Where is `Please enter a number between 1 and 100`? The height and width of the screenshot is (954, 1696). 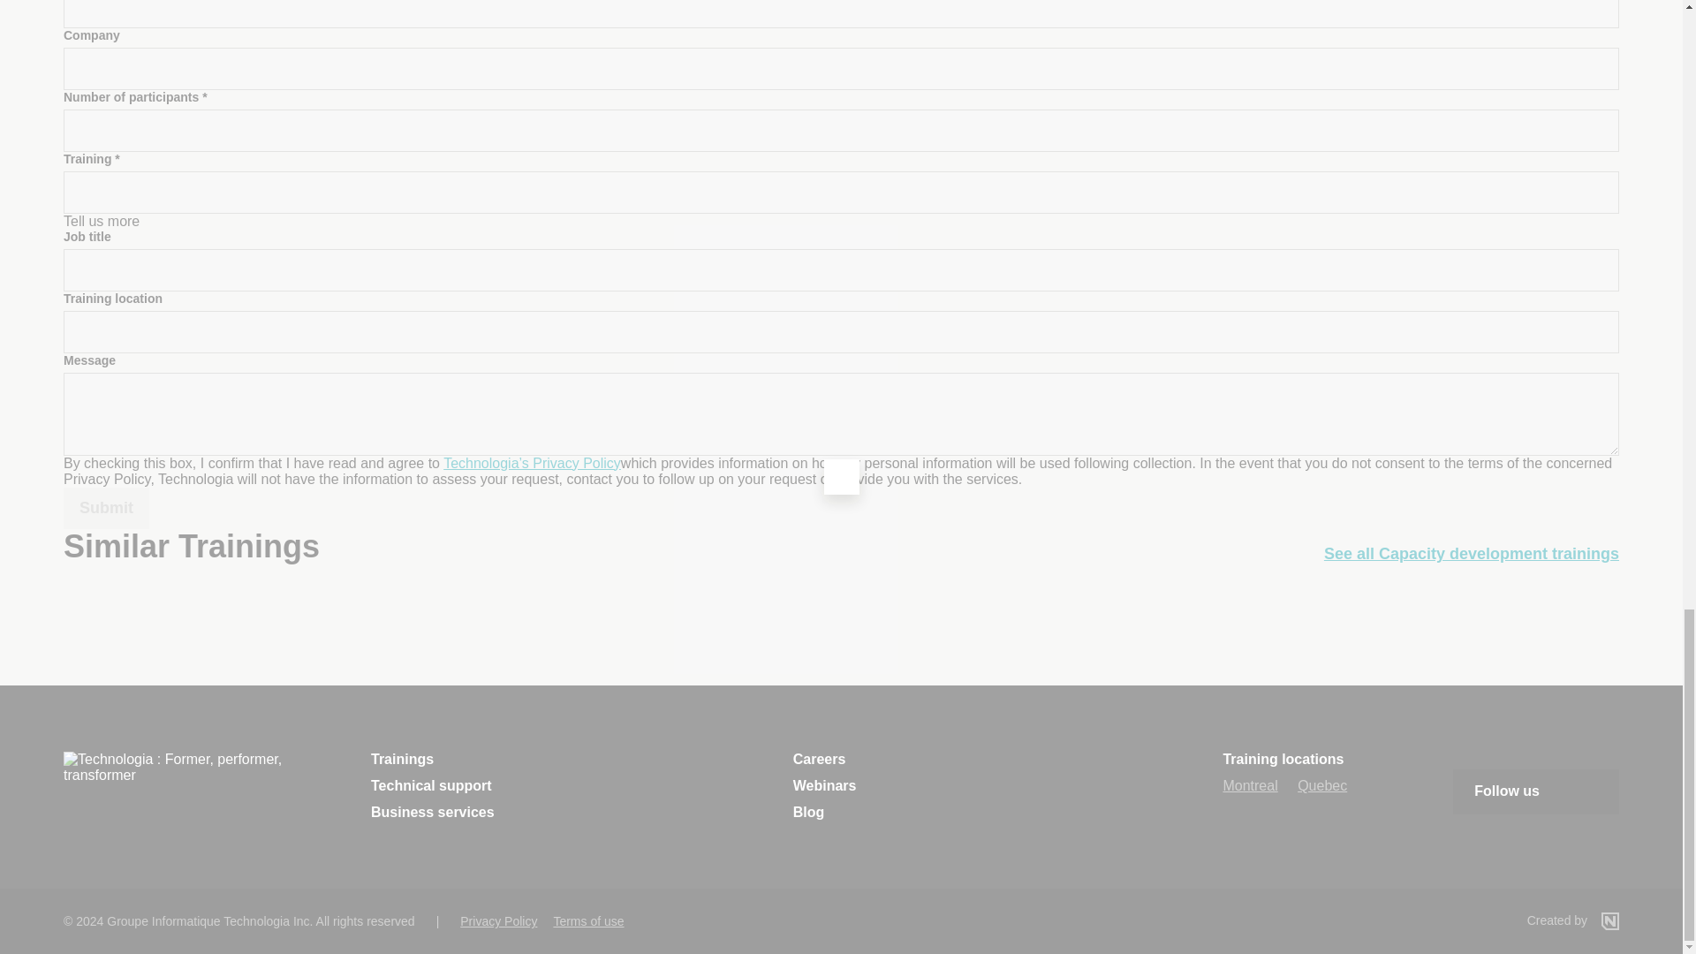 Please enter a number between 1 and 100 is located at coordinates (841, 131).